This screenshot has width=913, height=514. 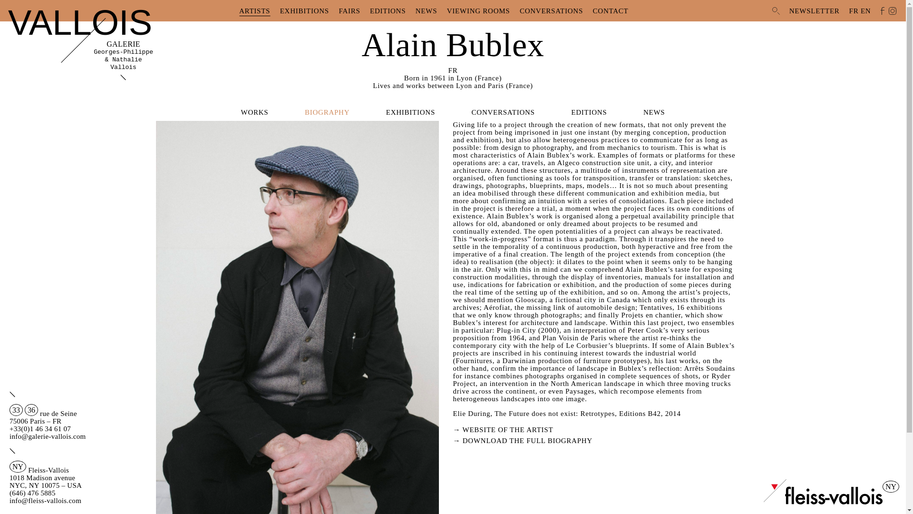 What do you see at coordinates (823, 502) in the screenshot?
I see `NY` at bounding box center [823, 502].